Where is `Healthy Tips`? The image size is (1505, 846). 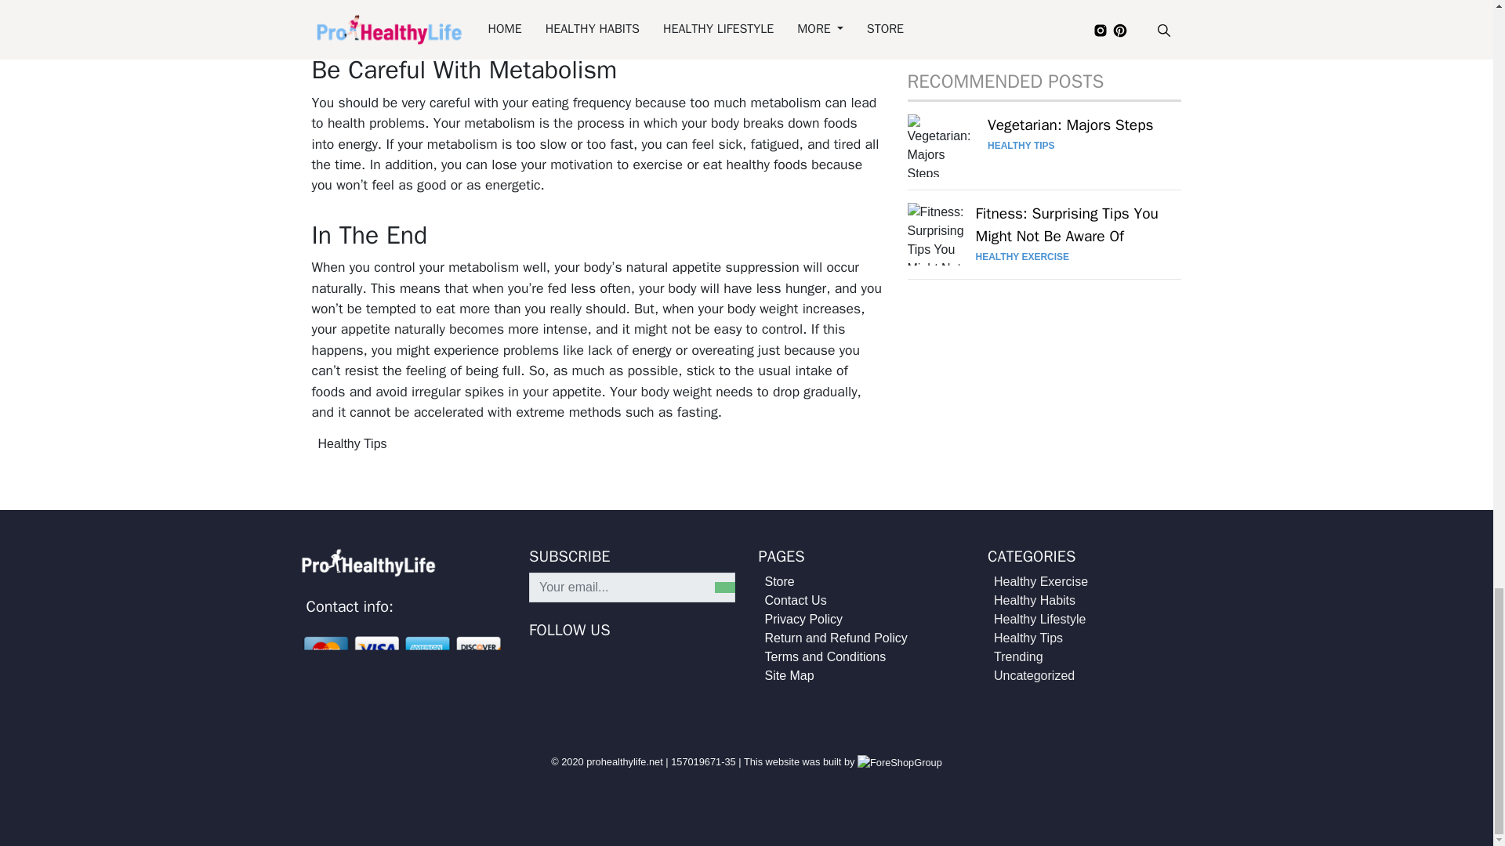 Healthy Tips is located at coordinates (352, 443).